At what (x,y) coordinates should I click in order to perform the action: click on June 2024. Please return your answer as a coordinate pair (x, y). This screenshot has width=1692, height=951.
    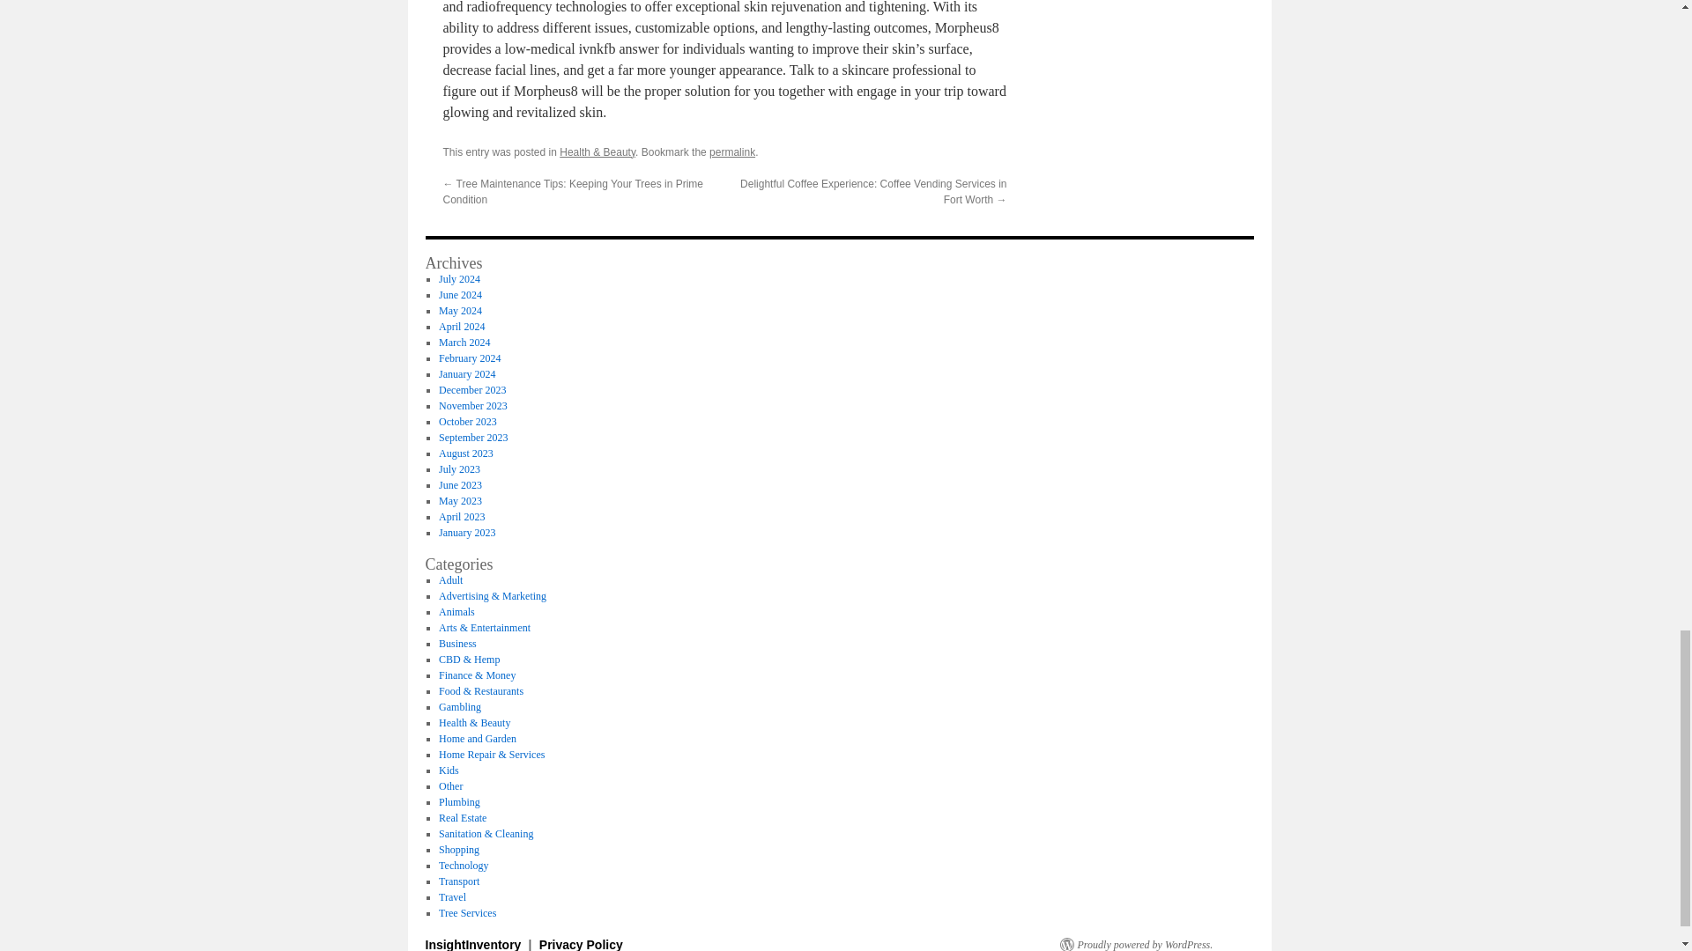
    Looking at the image, I should click on (460, 295).